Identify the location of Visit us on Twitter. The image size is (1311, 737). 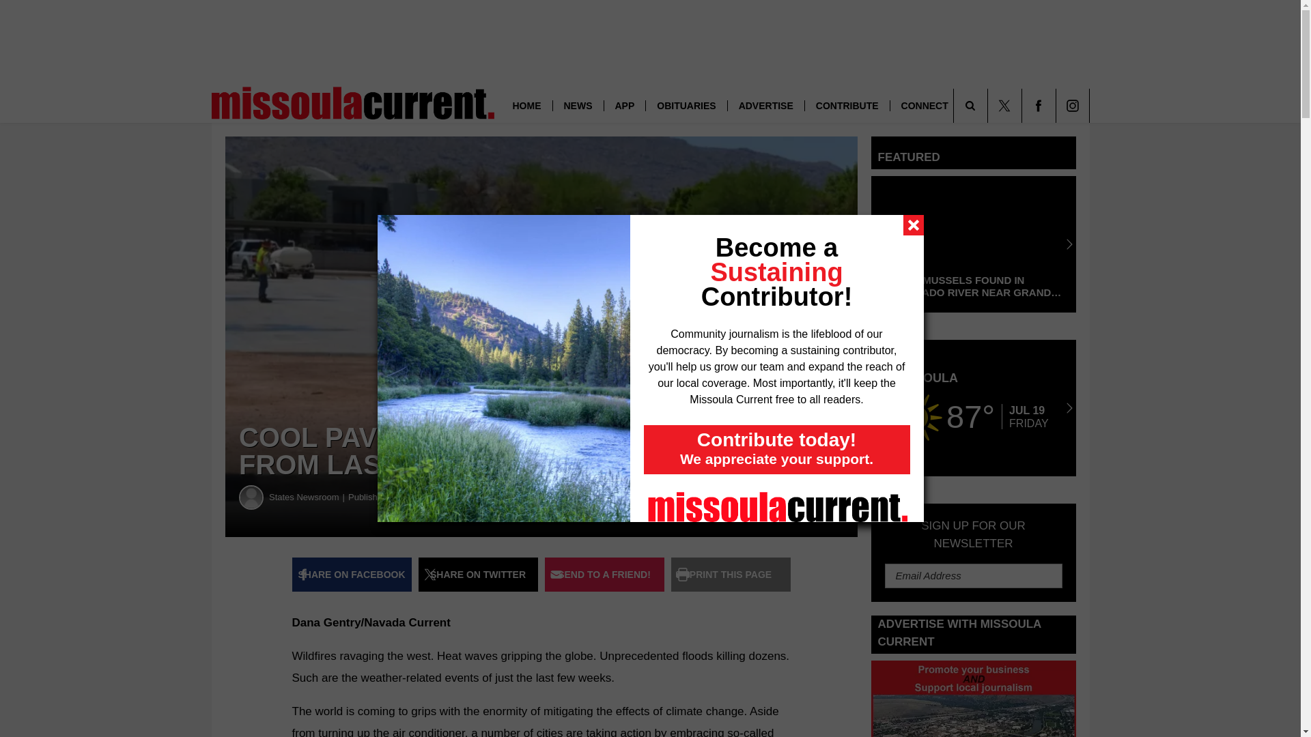
(1004, 105).